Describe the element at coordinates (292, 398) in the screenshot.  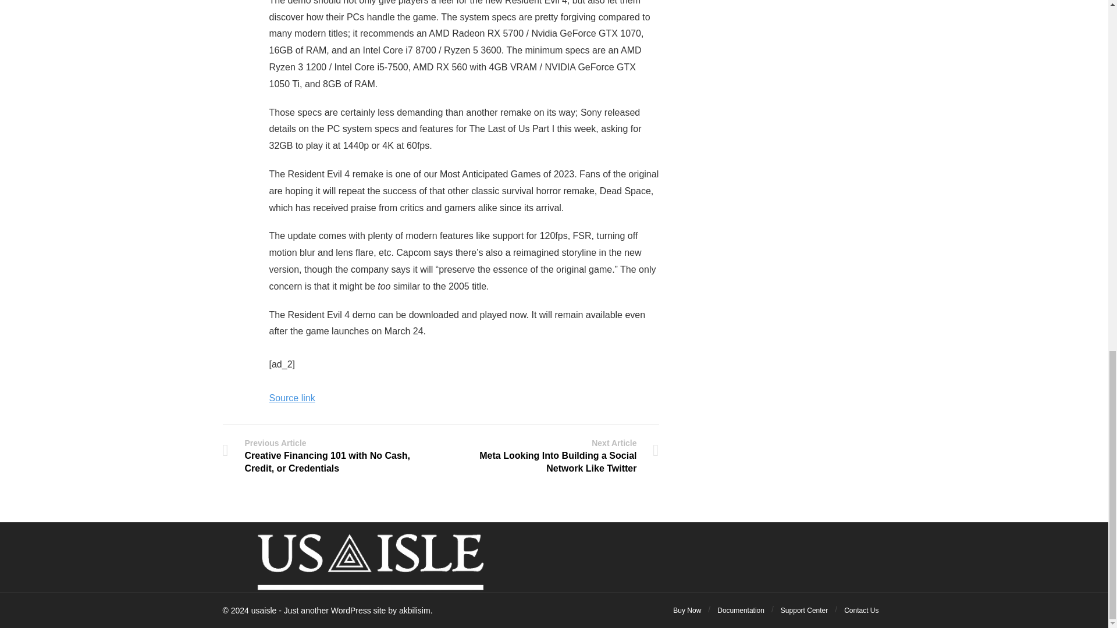
I see `Source link` at that location.